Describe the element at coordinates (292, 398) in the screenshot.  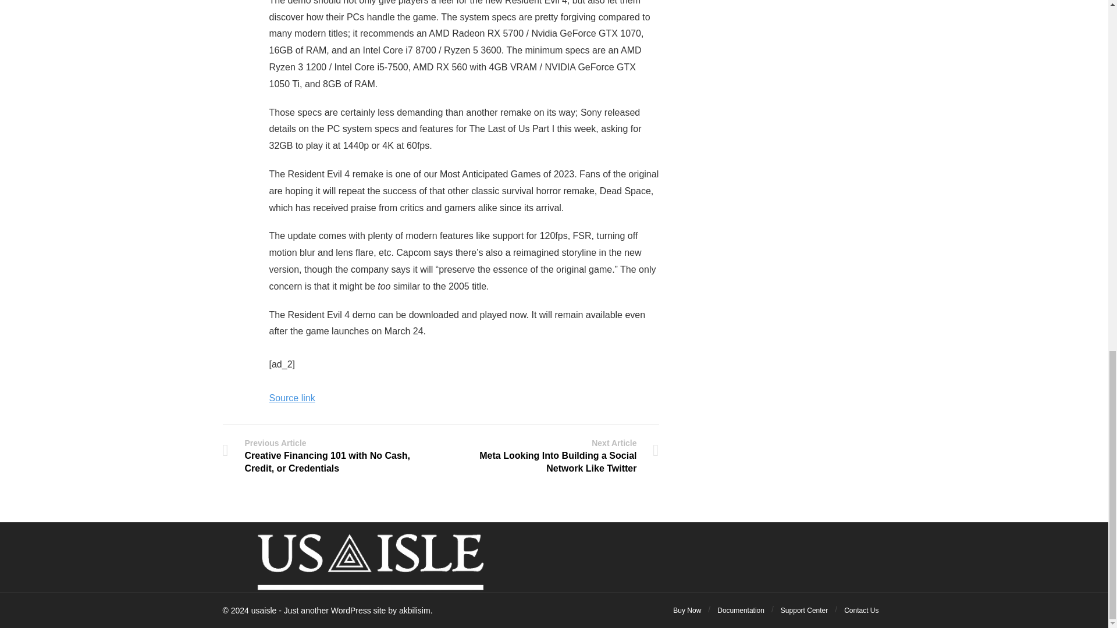
I see `Source link` at that location.